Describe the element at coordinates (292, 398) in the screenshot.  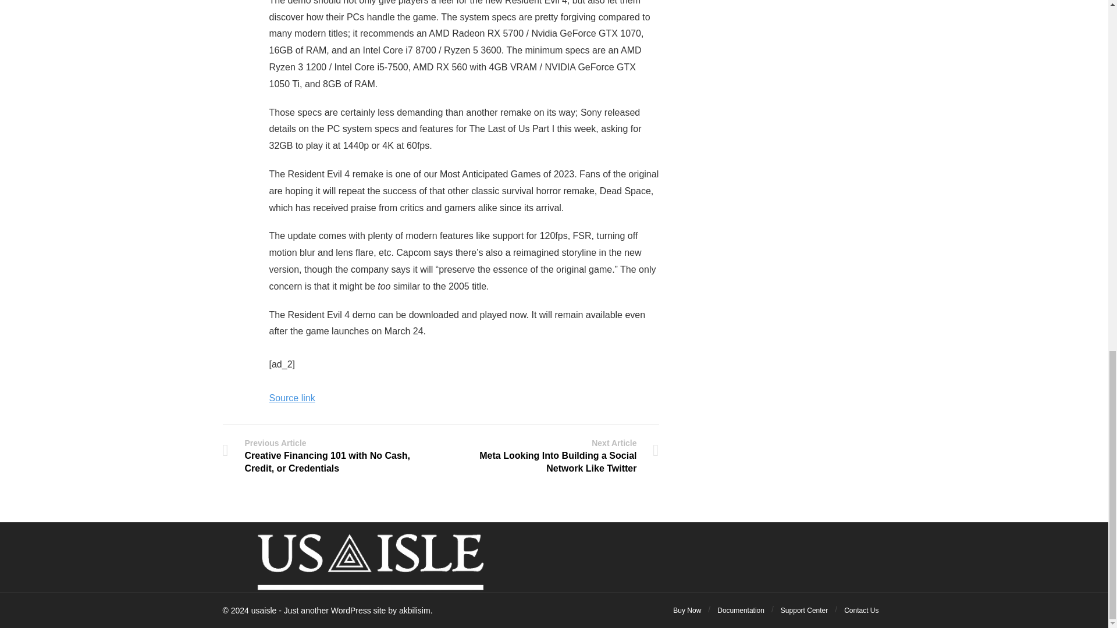
I see `Source link` at that location.